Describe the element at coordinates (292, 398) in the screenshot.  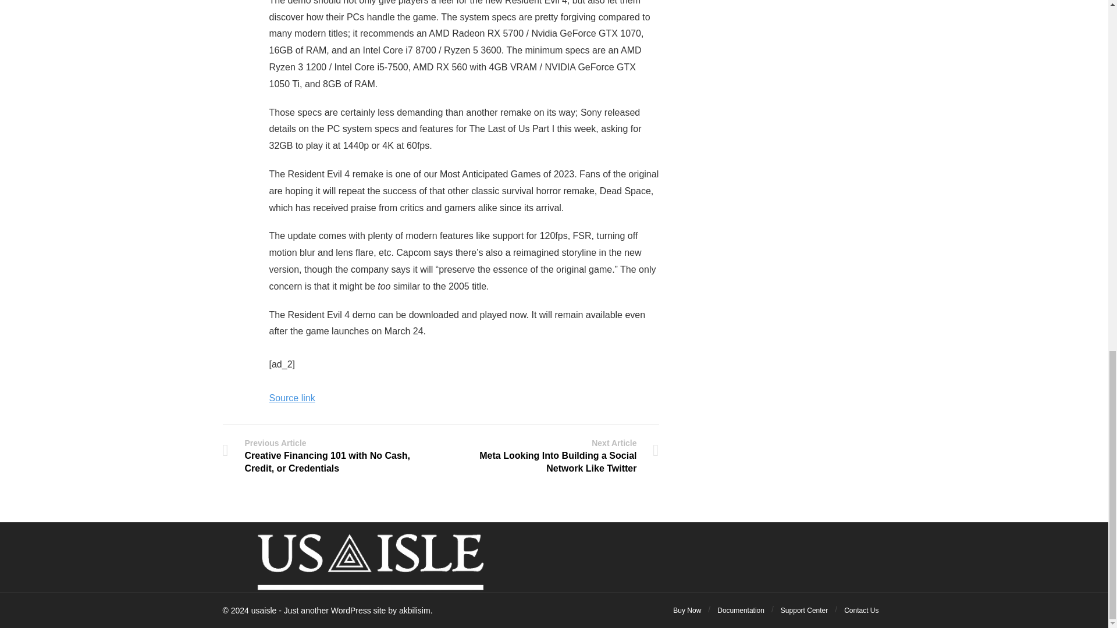
I see `Source link` at that location.